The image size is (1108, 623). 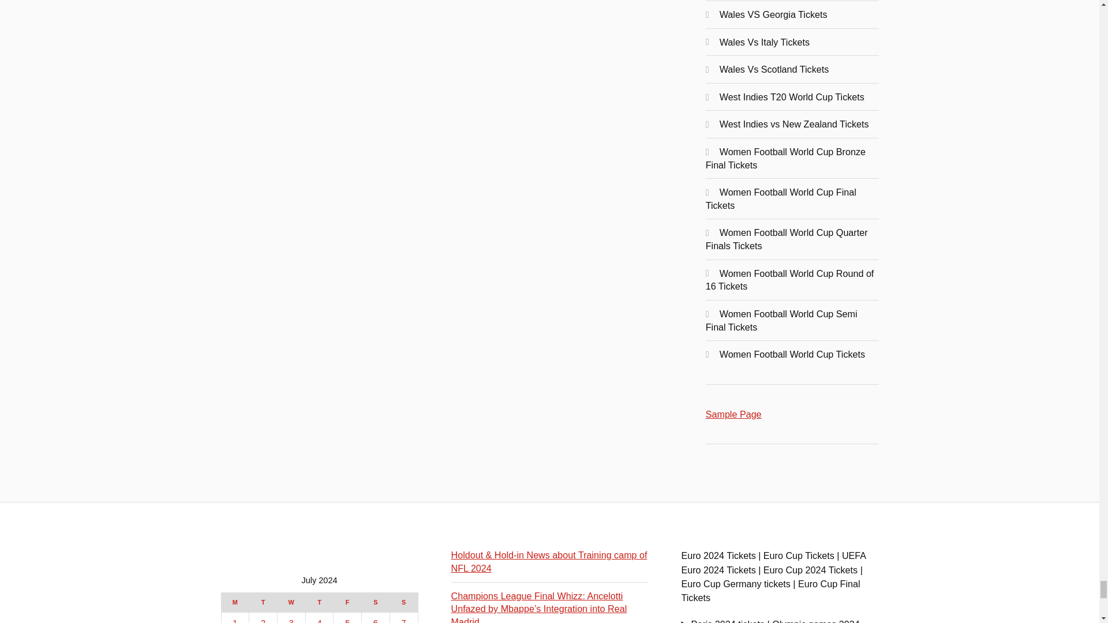 I want to click on Saturday, so click(x=376, y=602).